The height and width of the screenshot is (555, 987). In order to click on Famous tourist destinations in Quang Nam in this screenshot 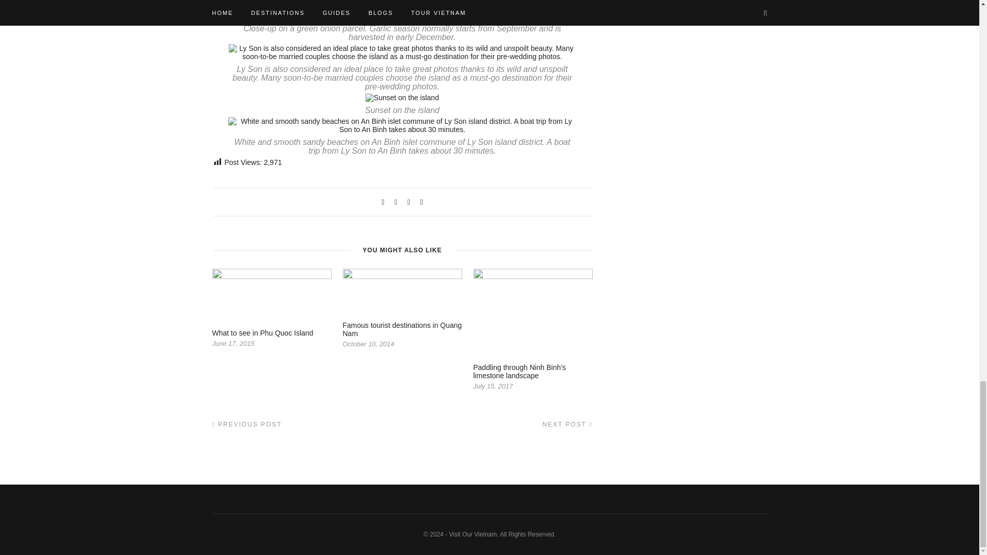, I will do `click(402, 329)`.